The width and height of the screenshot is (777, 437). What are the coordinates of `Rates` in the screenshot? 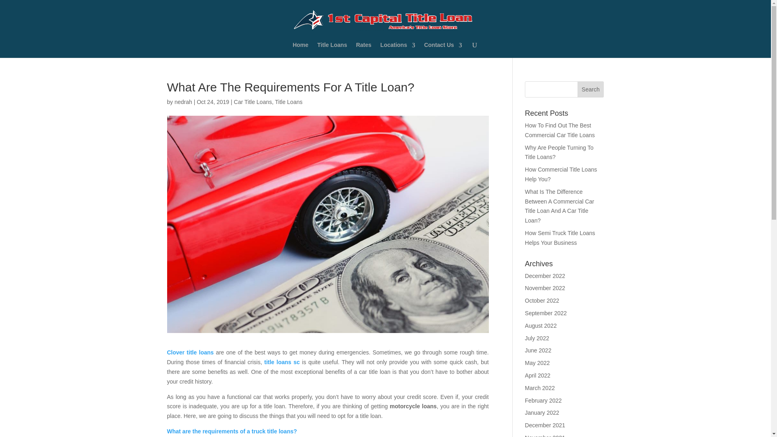 It's located at (363, 51).